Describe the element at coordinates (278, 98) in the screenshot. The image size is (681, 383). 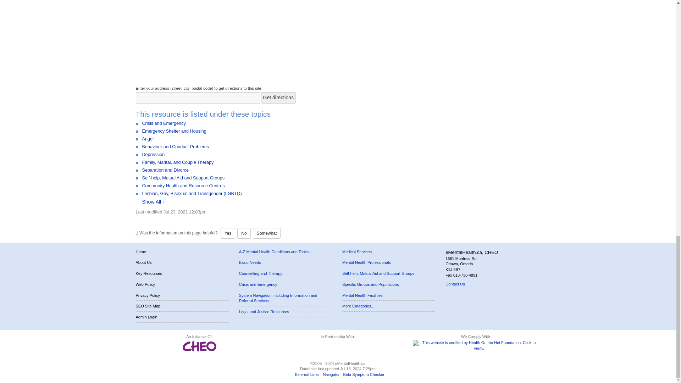
I see `Get directions` at that location.